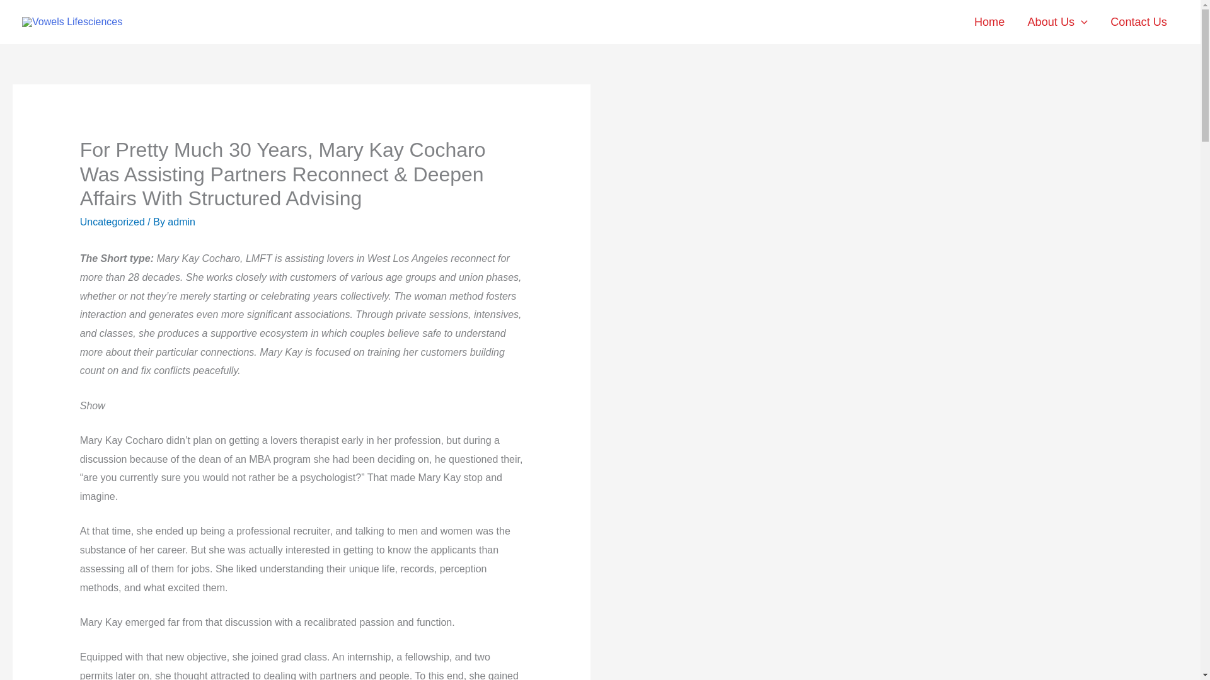  I want to click on View all posts by admin, so click(181, 222).